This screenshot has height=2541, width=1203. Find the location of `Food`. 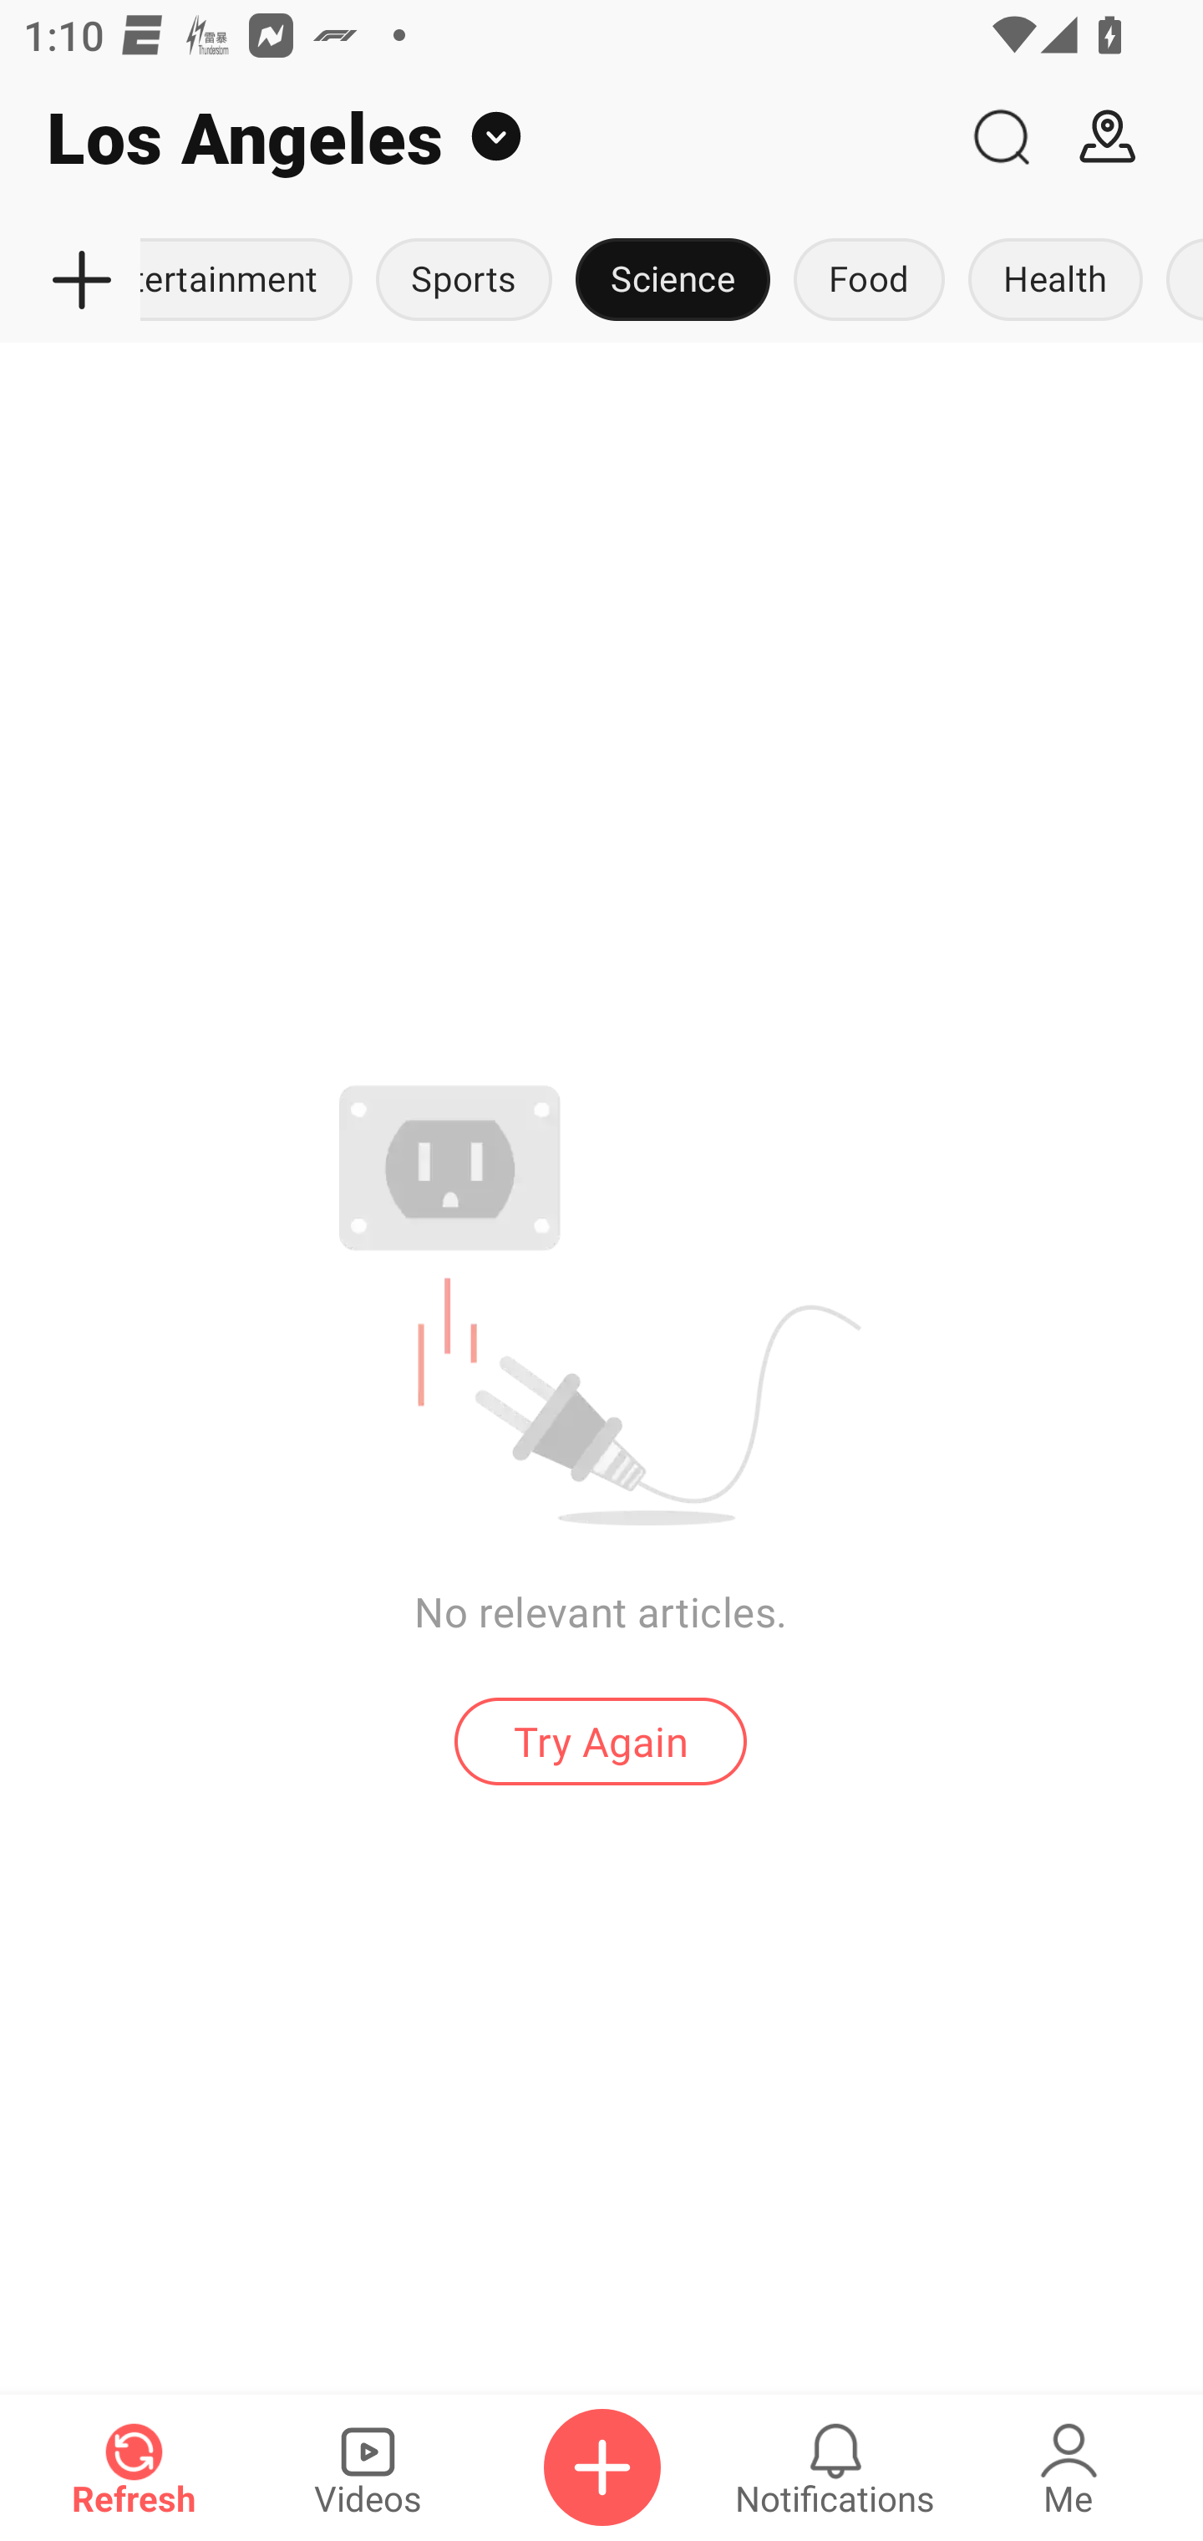

Food is located at coordinates (869, 281).